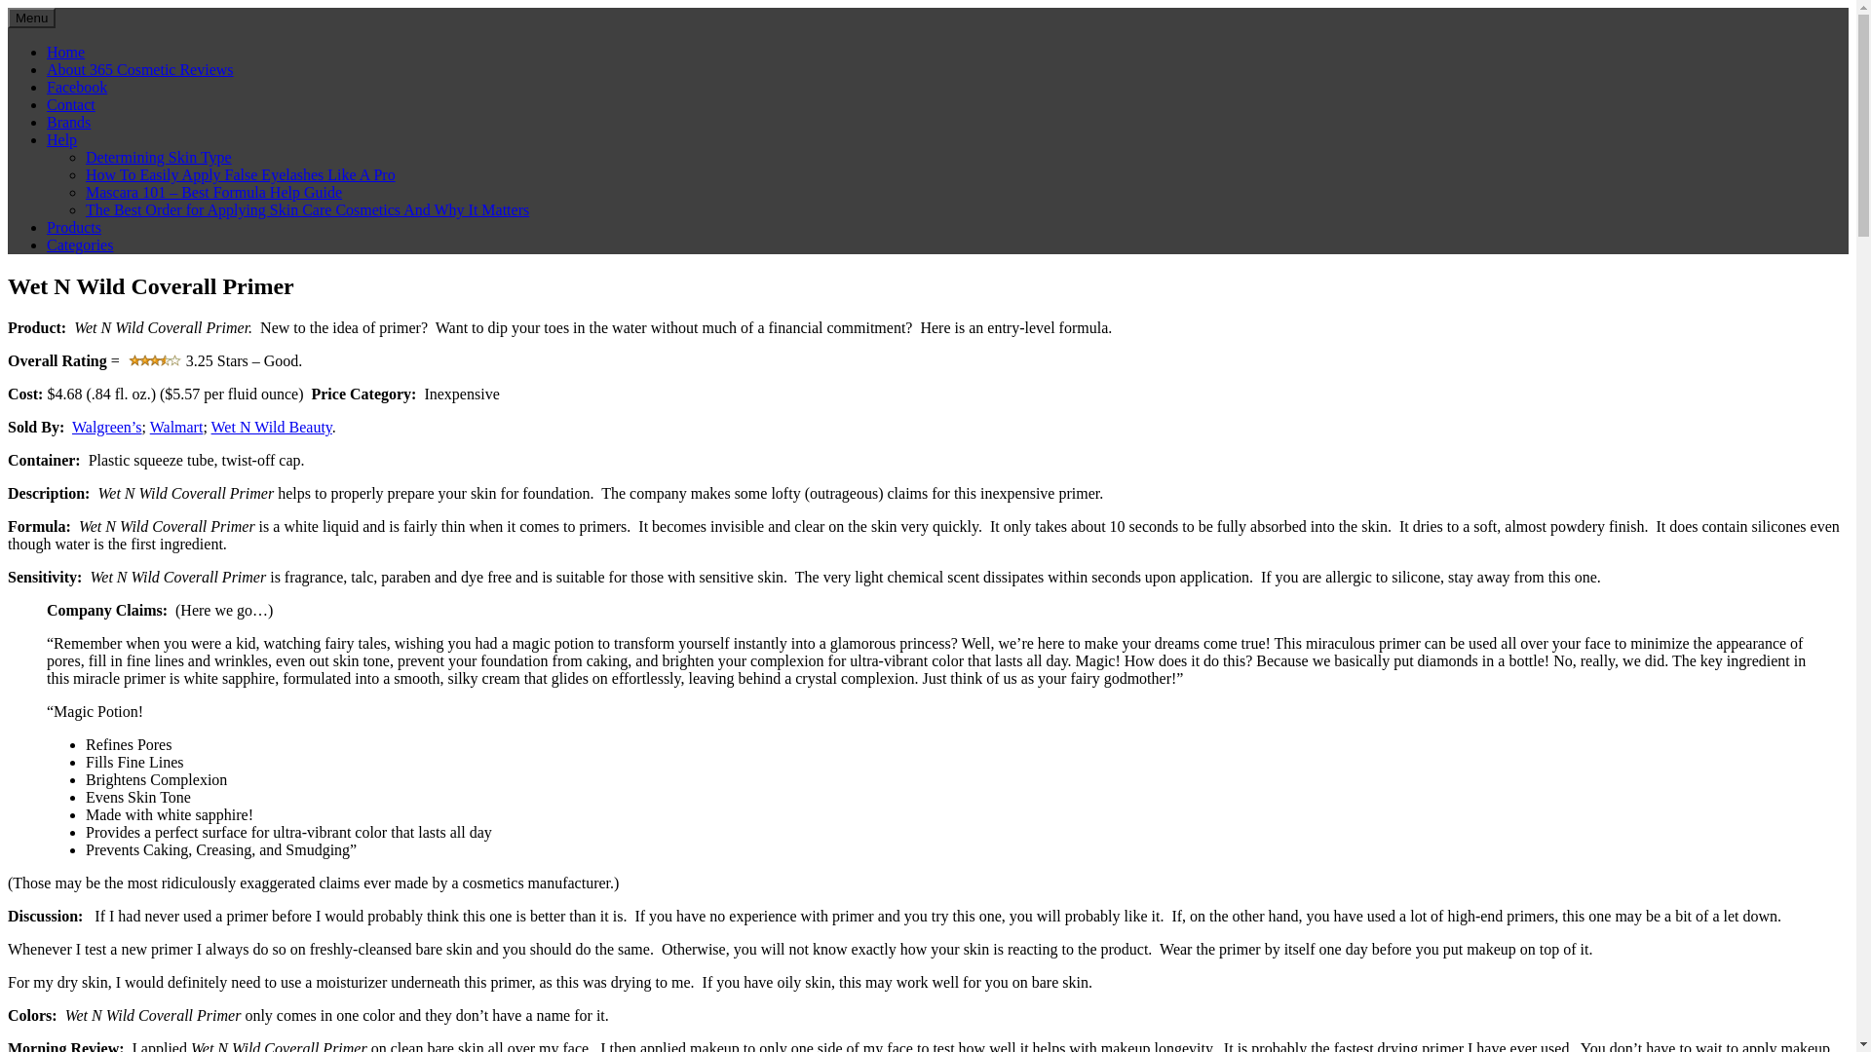 The width and height of the screenshot is (1871, 1052). Describe the element at coordinates (66, 53) in the screenshot. I see `Home` at that location.